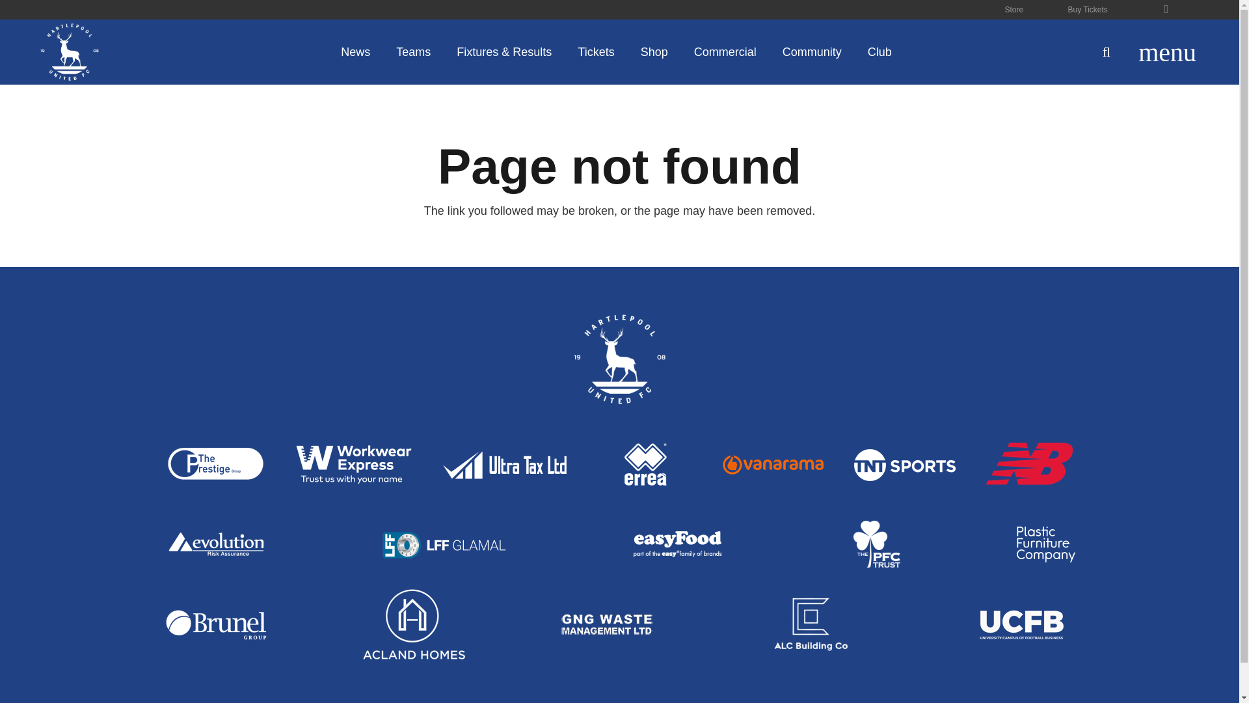 The image size is (1249, 703). I want to click on News, so click(355, 52).